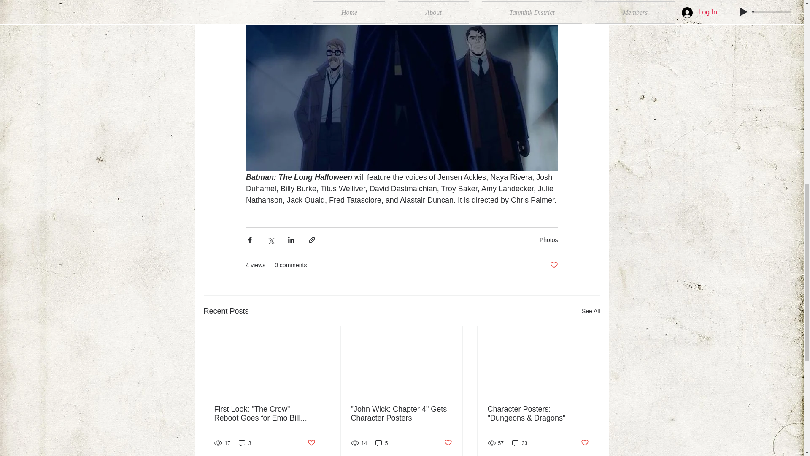 This screenshot has width=810, height=456. Describe the element at coordinates (401, 414) in the screenshot. I see `"John Wick: Chapter 4" Gets Character Posters` at that location.